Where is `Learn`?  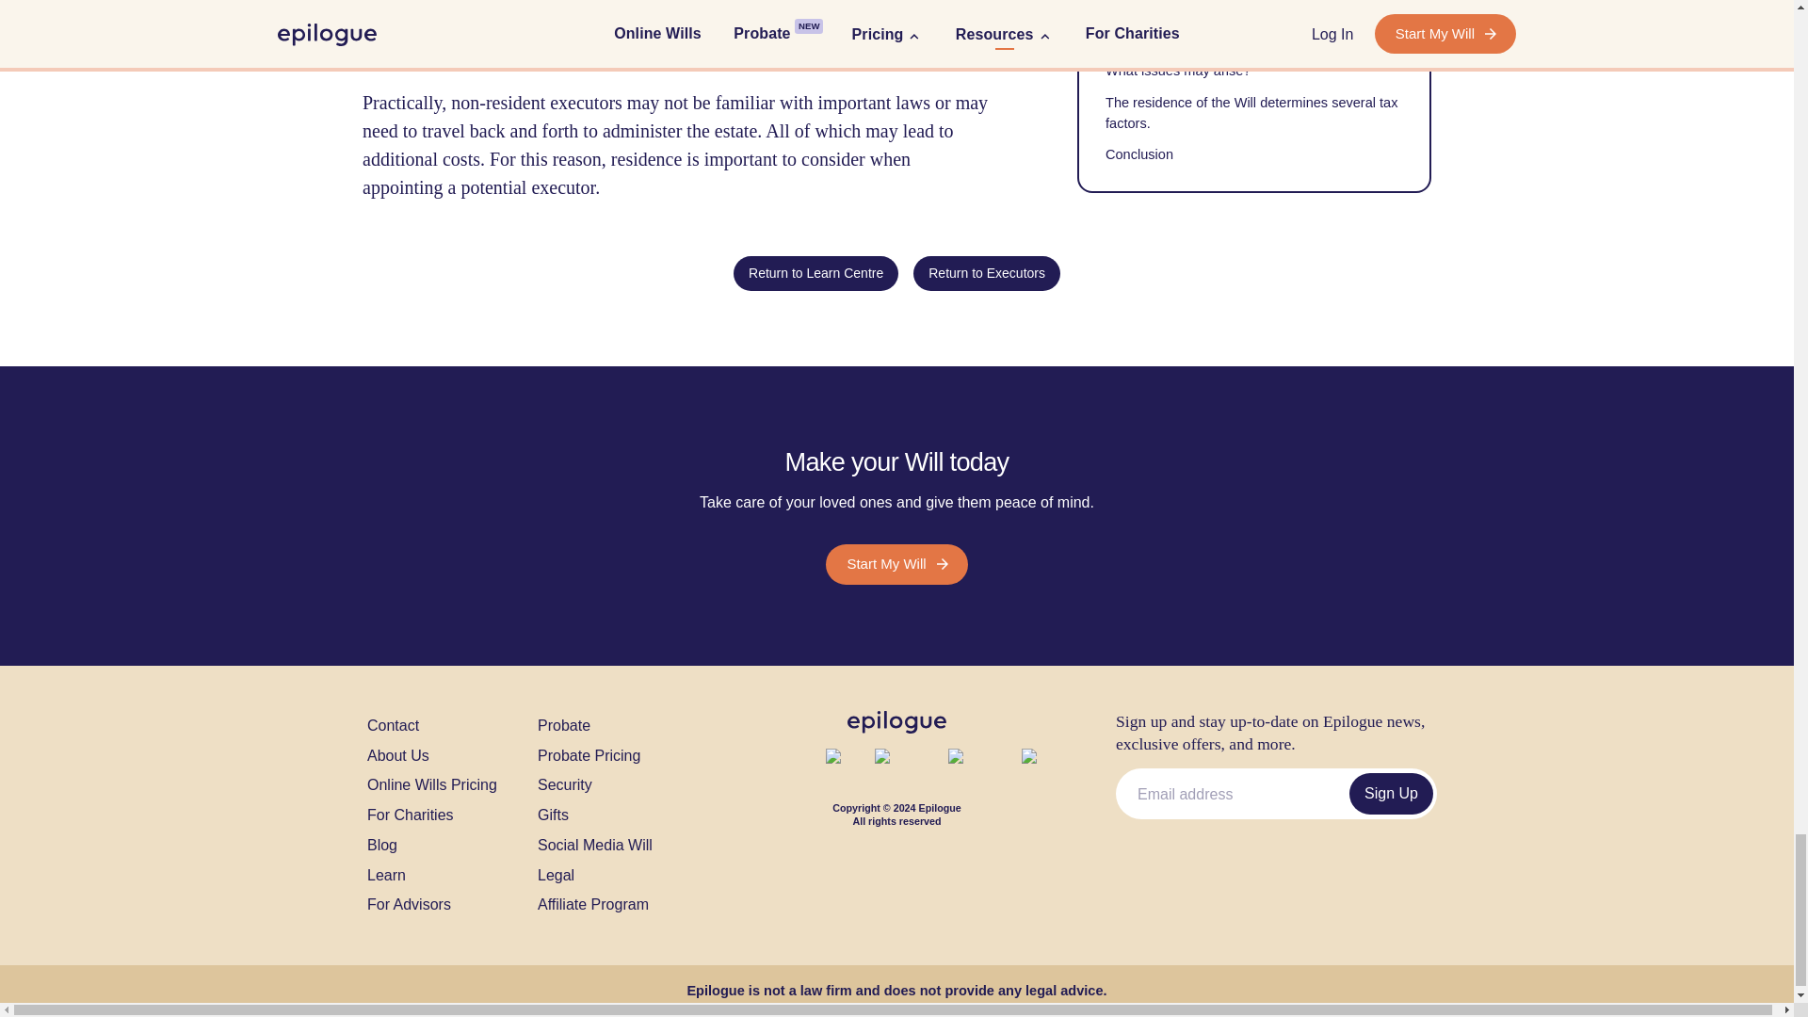
Learn is located at coordinates (386, 874).